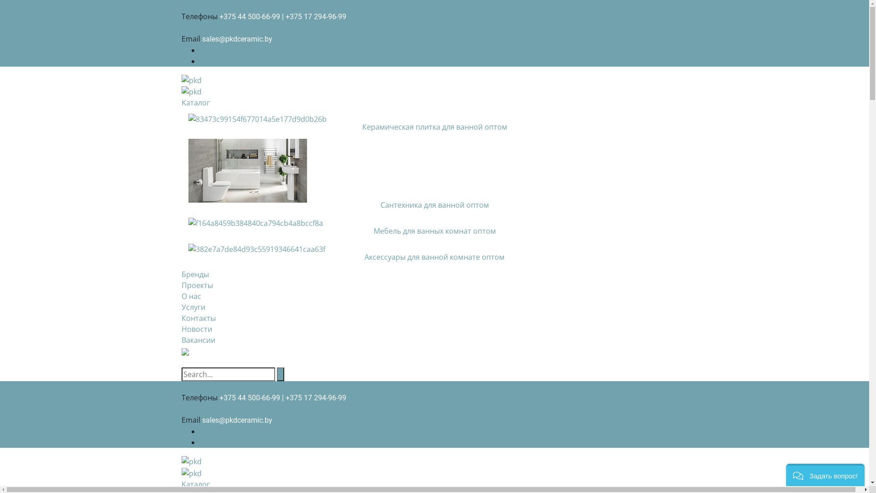  What do you see at coordinates (249, 398) in the screenshot?
I see `+375 44 500-66-99` at bounding box center [249, 398].